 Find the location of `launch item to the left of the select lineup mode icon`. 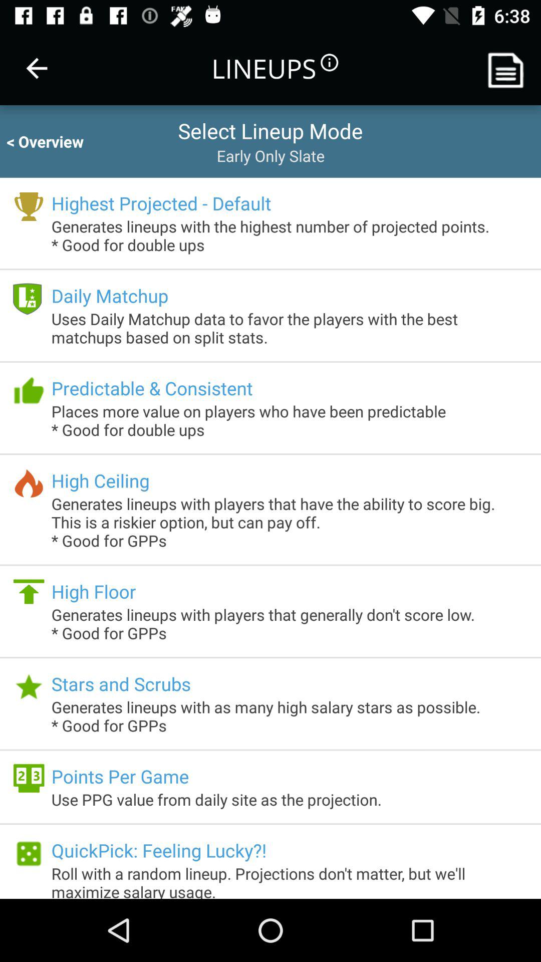

launch item to the left of the select lineup mode icon is located at coordinates (54, 141).